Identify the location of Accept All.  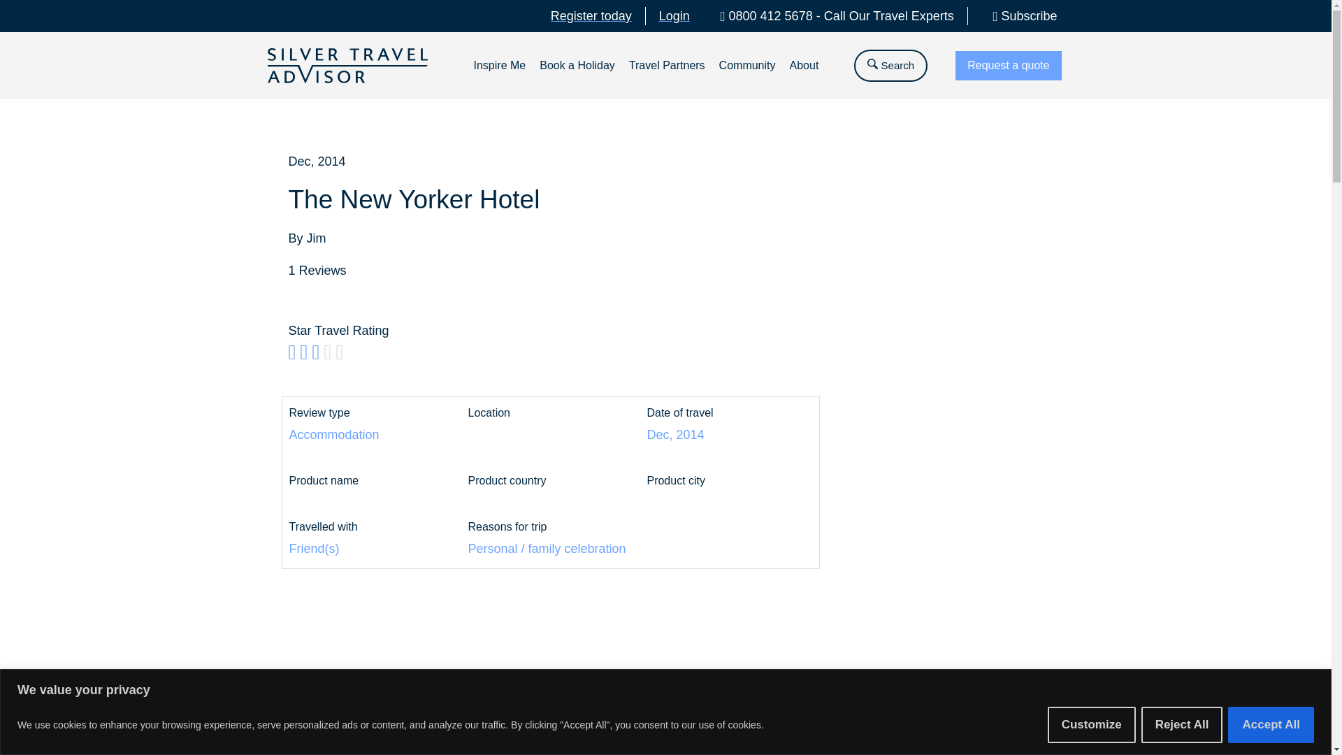
(1271, 724).